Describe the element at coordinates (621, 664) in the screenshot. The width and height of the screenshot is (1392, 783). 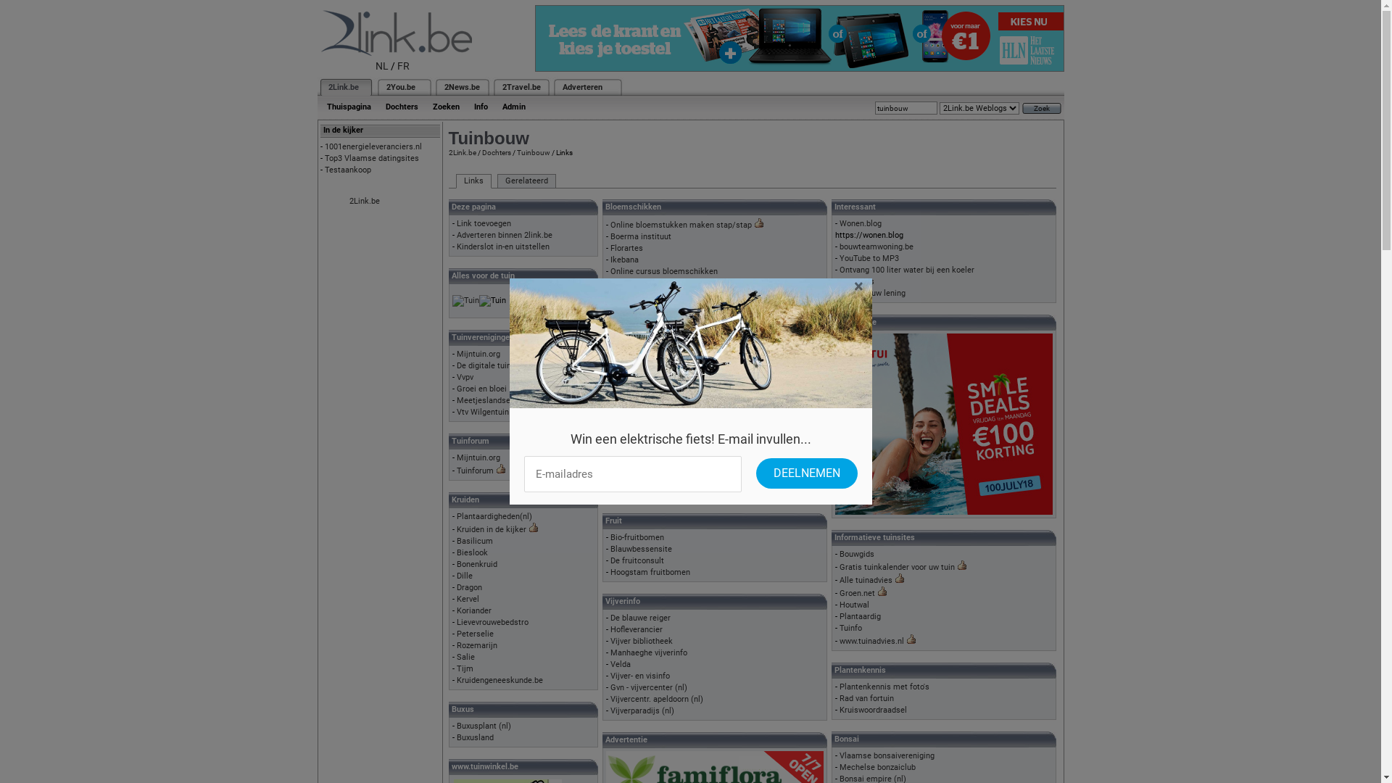
I see `Velda` at that location.